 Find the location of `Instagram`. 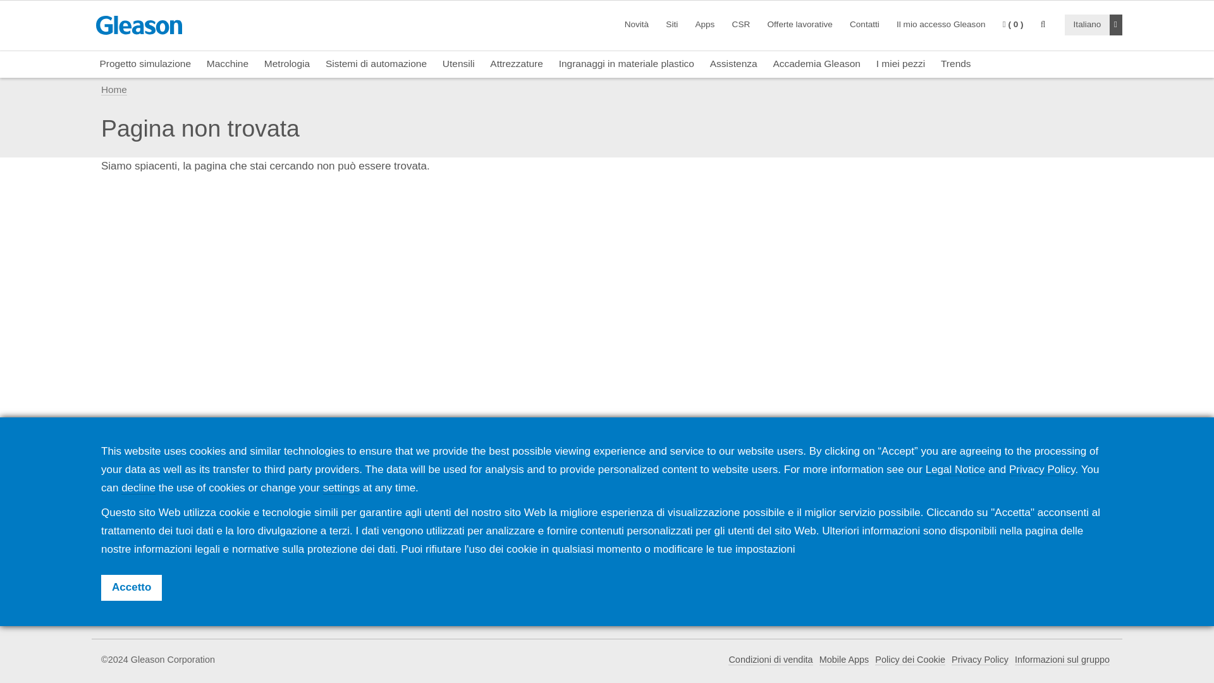

Instagram is located at coordinates (1065, 598).